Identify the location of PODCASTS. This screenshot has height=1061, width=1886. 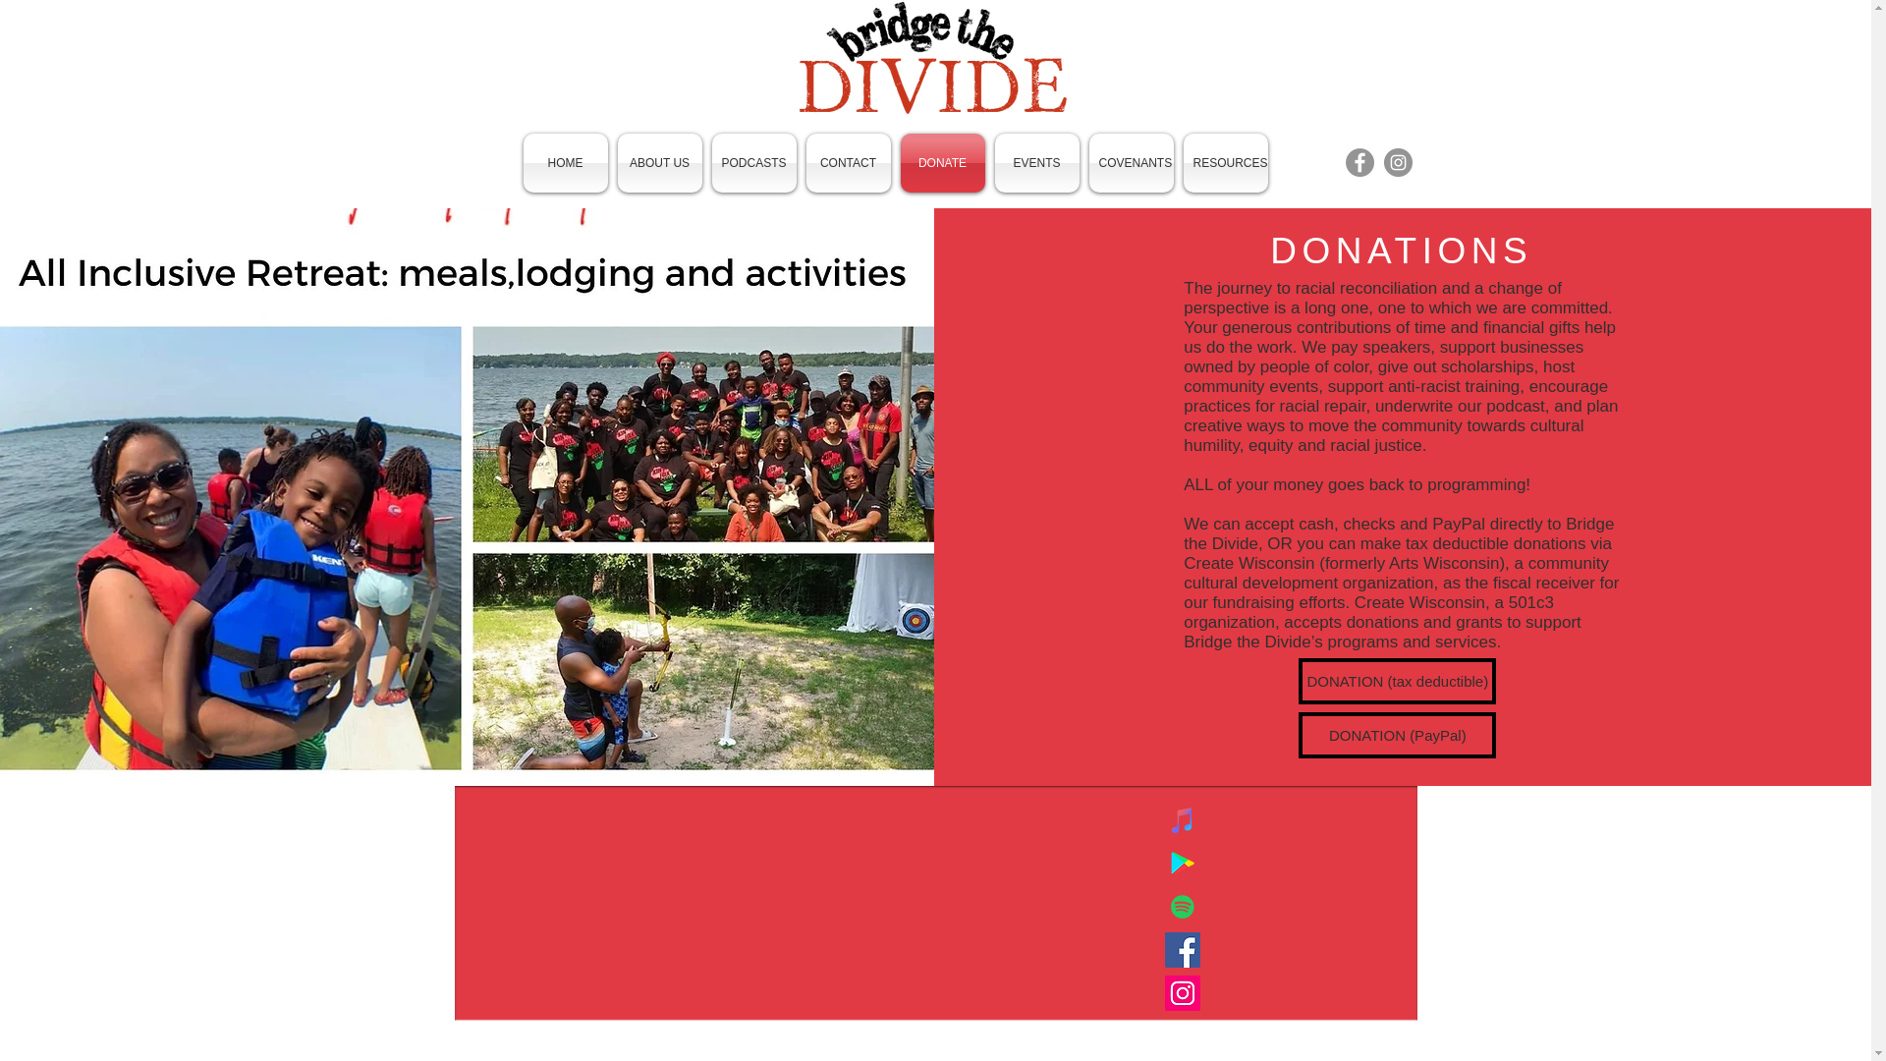
(754, 163).